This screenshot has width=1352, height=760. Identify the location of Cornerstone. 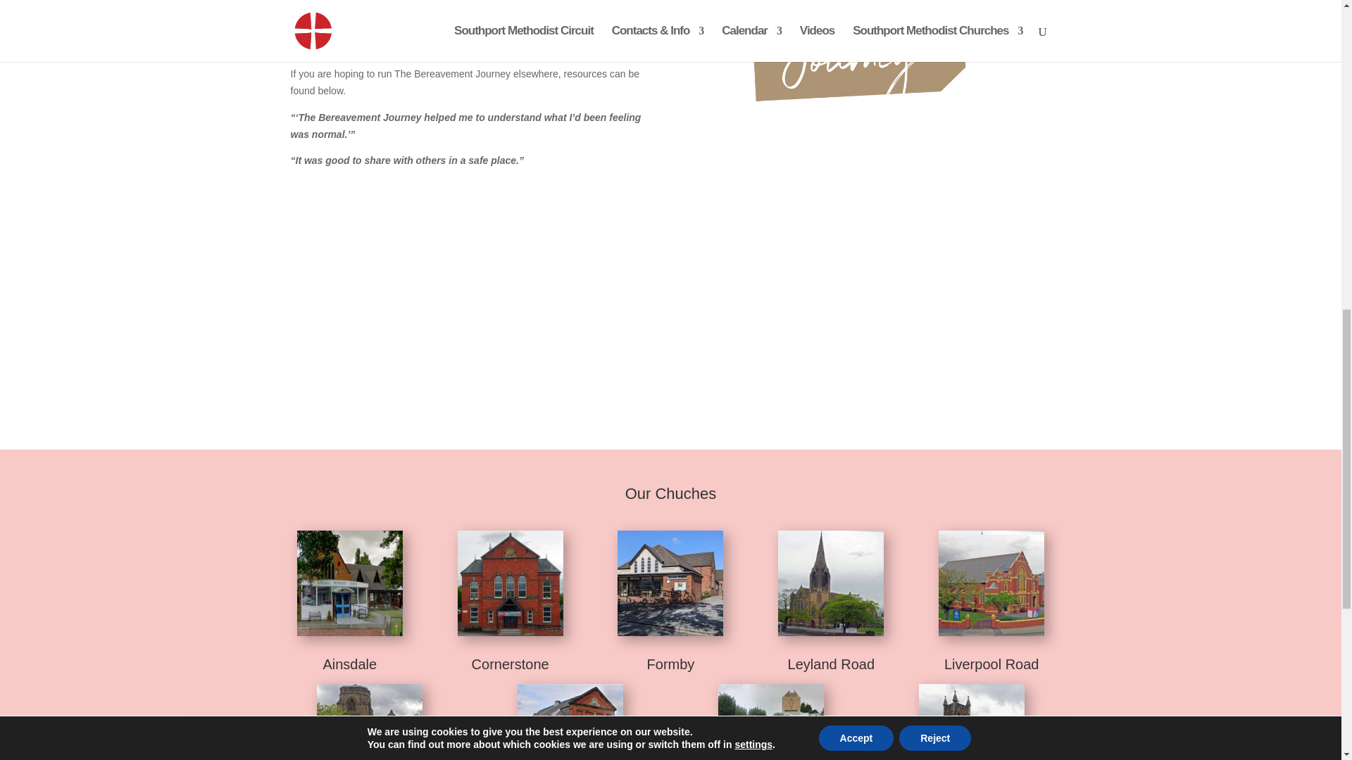
(511, 583).